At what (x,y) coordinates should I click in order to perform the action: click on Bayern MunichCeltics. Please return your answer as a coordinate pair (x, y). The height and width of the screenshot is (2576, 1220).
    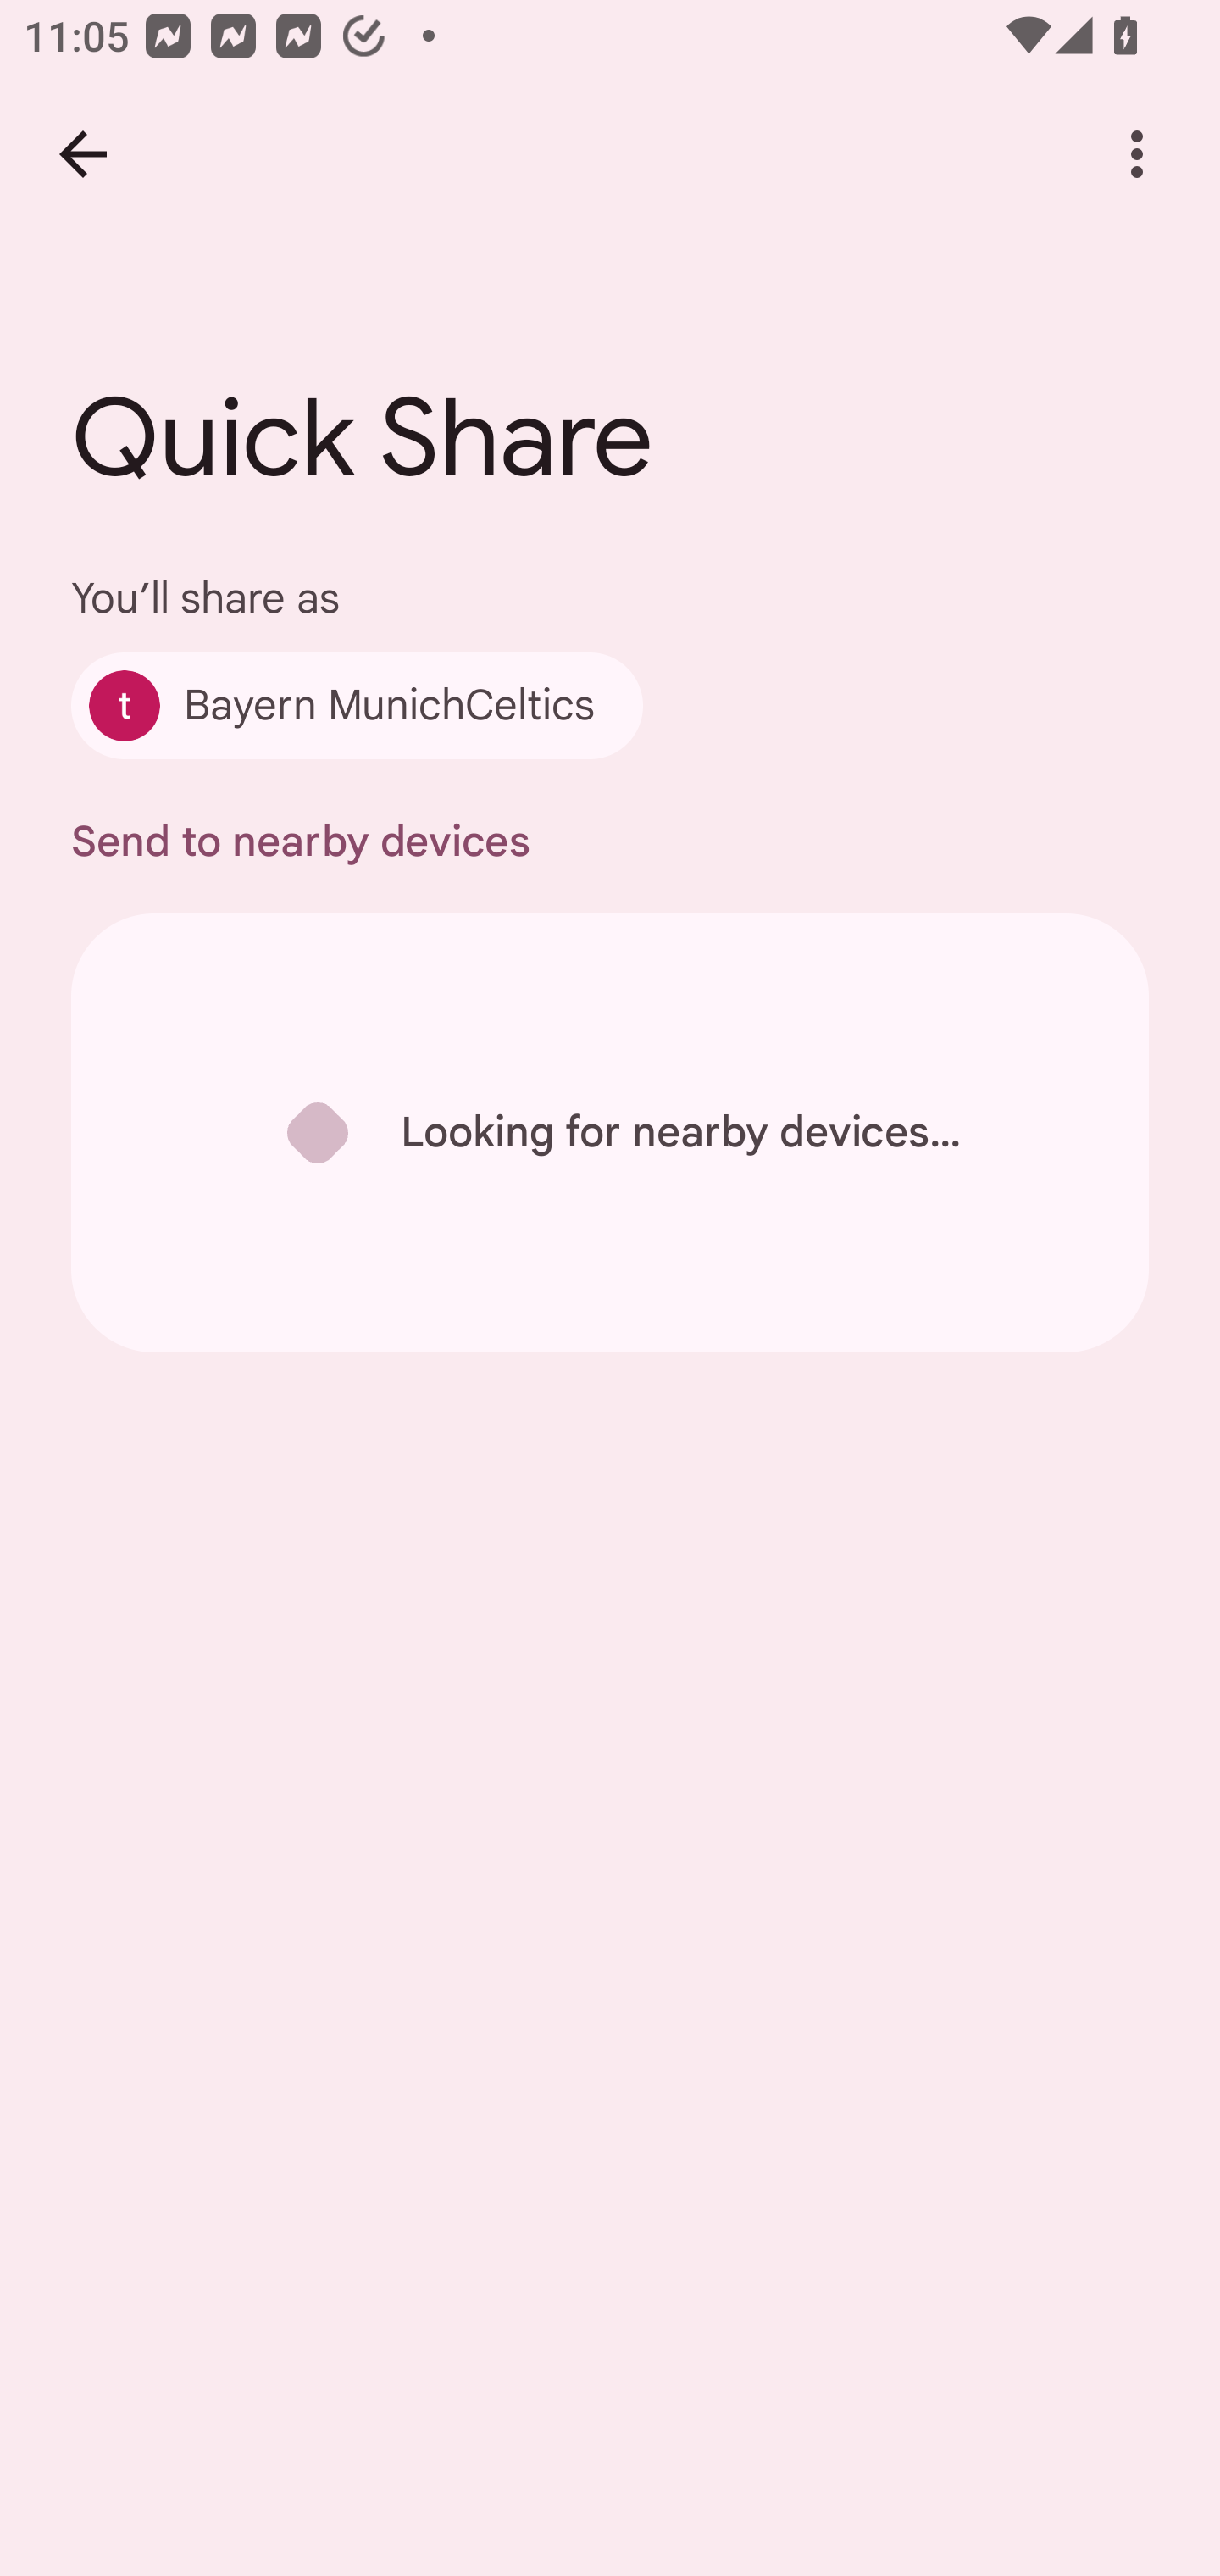
    Looking at the image, I should click on (356, 705).